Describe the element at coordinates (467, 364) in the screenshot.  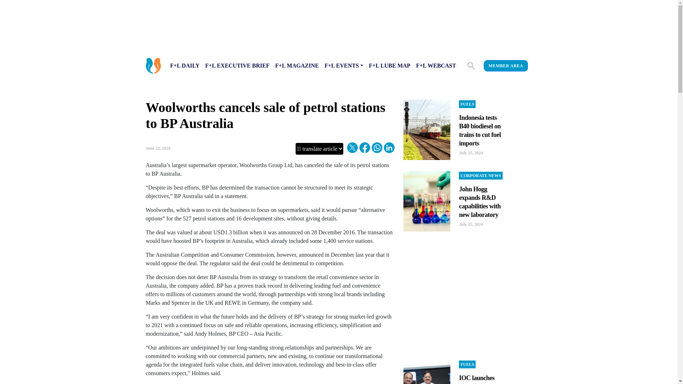
I see `FUELS` at that location.